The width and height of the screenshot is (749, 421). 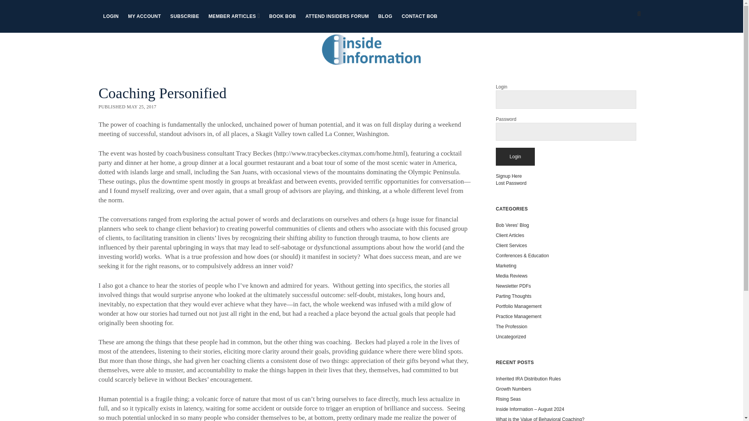 What do you see at coordinates (511, 246) in the screenshot?
I see `Client Services` at bounding box center [511, 246].